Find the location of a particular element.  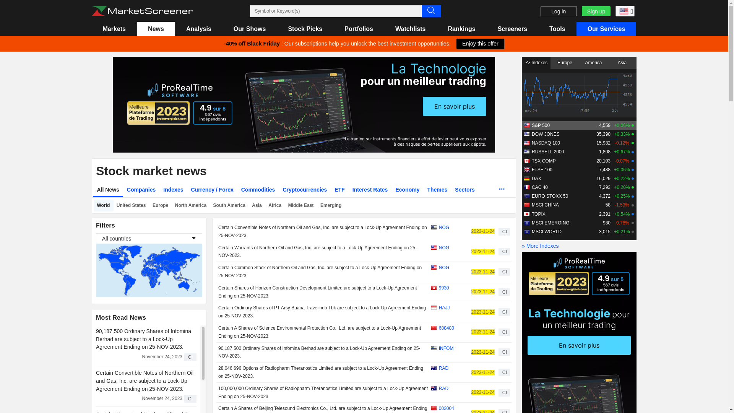

Delayed Quote is located at coordinates (633, 214).